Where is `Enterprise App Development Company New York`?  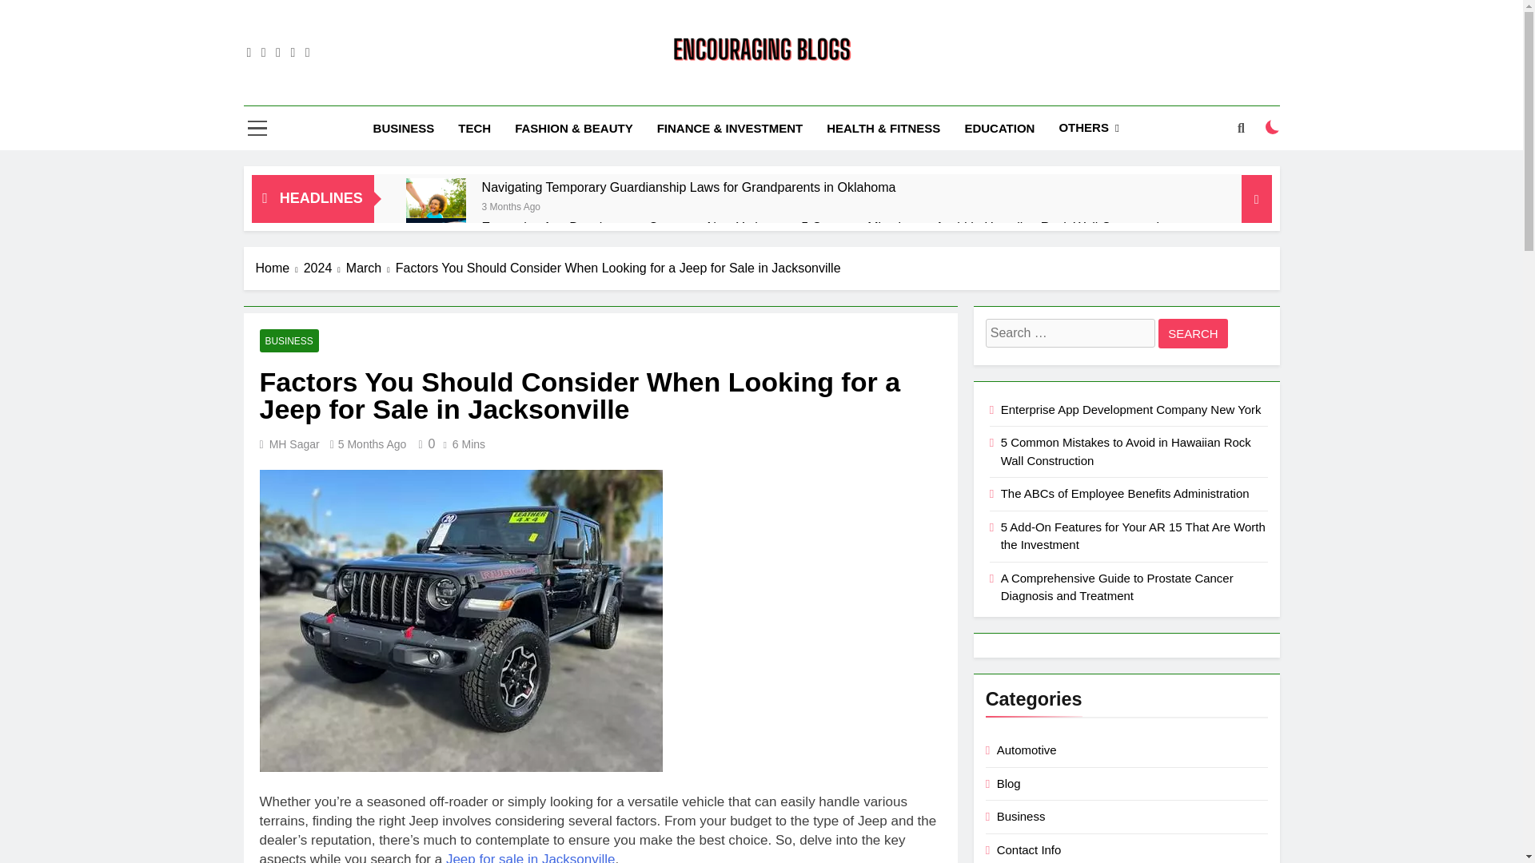
Enterprise App Development Company New York is located at coordinates (437, 248).